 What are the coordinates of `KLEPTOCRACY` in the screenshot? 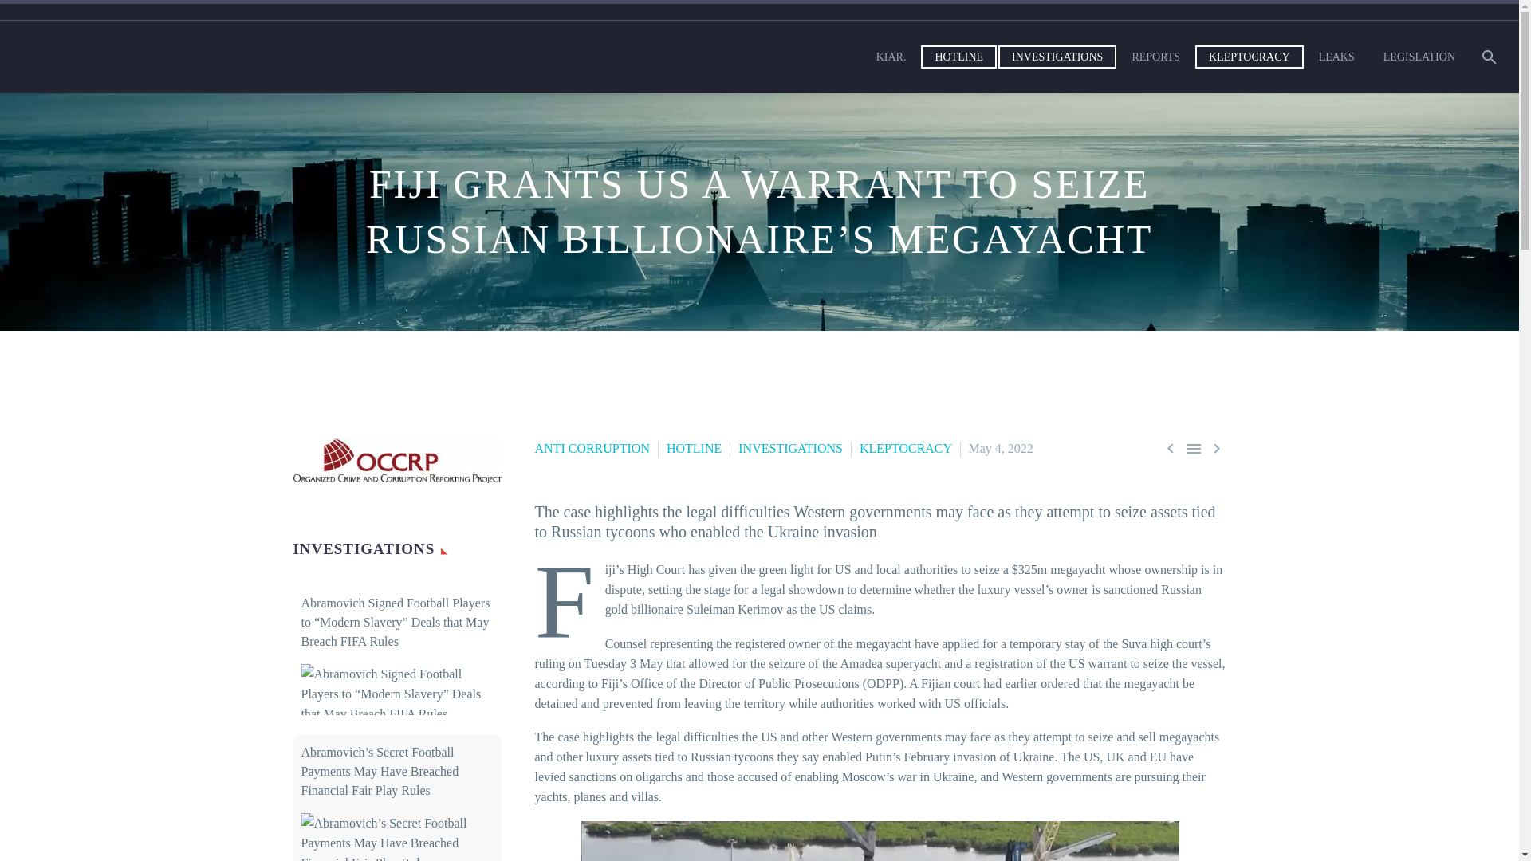 It's located at (1250, 57).